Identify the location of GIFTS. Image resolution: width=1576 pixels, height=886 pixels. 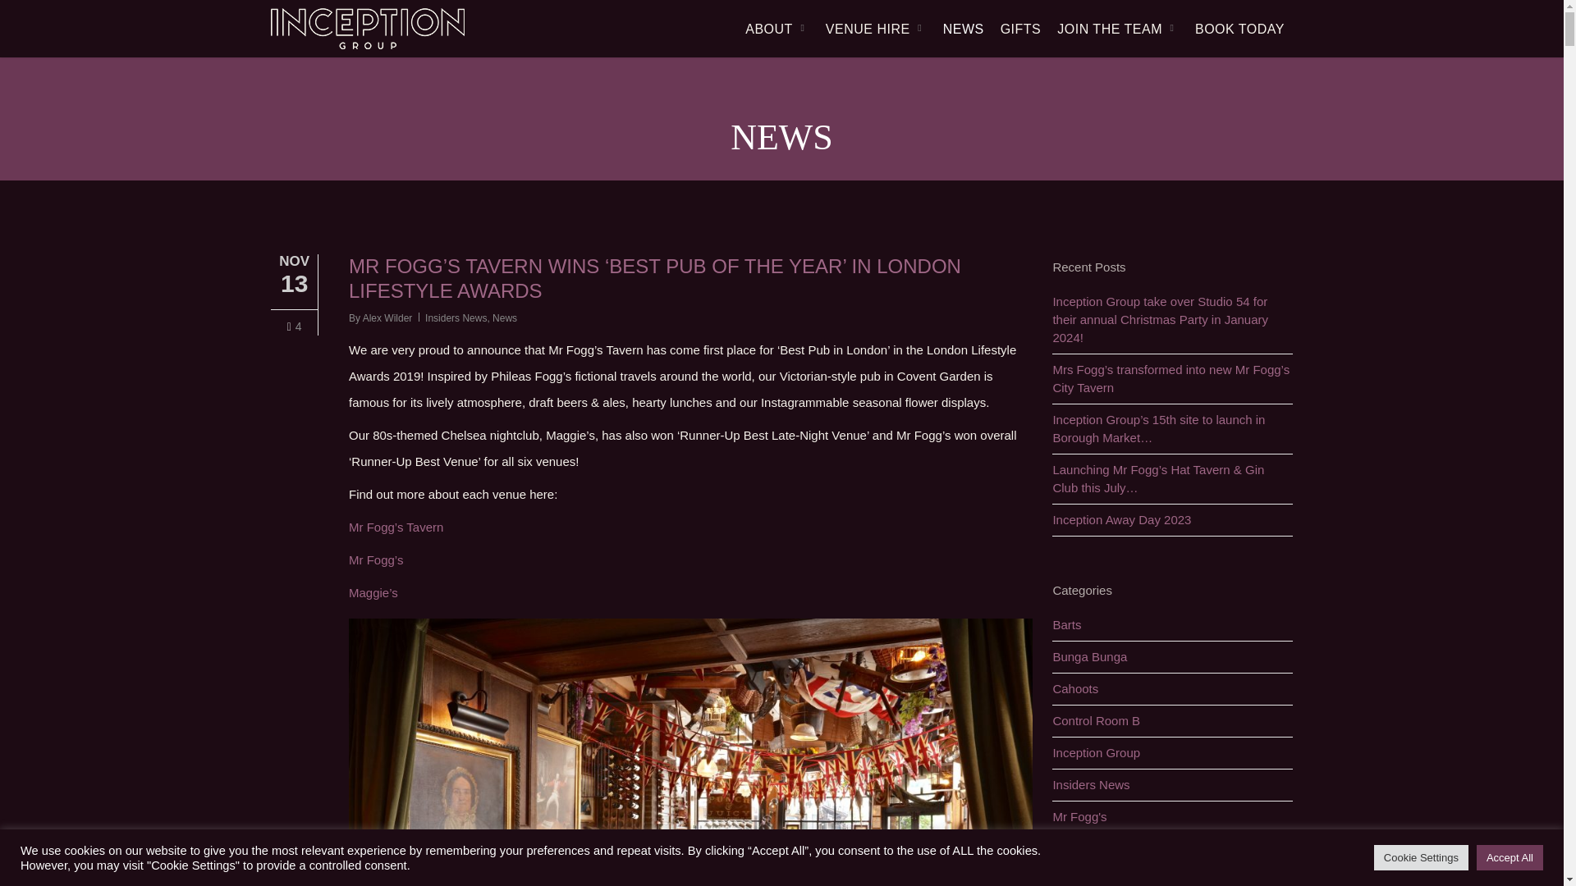
(1021, 28).